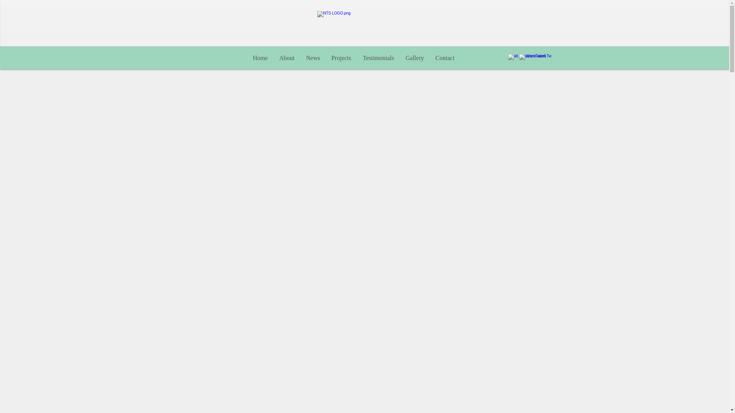 The image size is (735, 413). Describe the element at coordinates (312, 58) in the screenshot. I see `News` at that location.